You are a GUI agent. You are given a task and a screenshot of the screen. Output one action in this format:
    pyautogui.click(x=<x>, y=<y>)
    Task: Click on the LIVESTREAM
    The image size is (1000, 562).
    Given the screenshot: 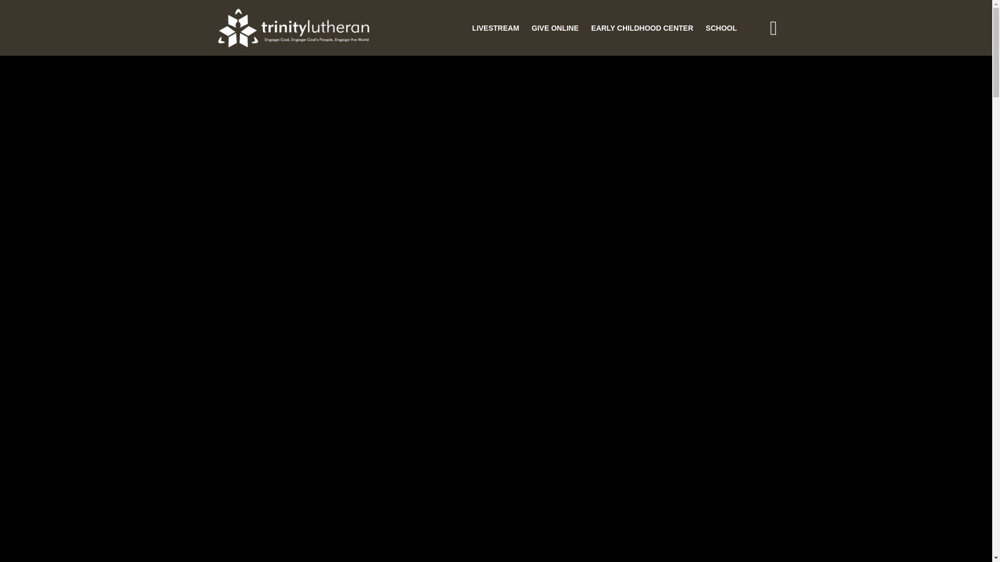 What is the action you would take?
    pyautogui.click(x=495, y=28)
    